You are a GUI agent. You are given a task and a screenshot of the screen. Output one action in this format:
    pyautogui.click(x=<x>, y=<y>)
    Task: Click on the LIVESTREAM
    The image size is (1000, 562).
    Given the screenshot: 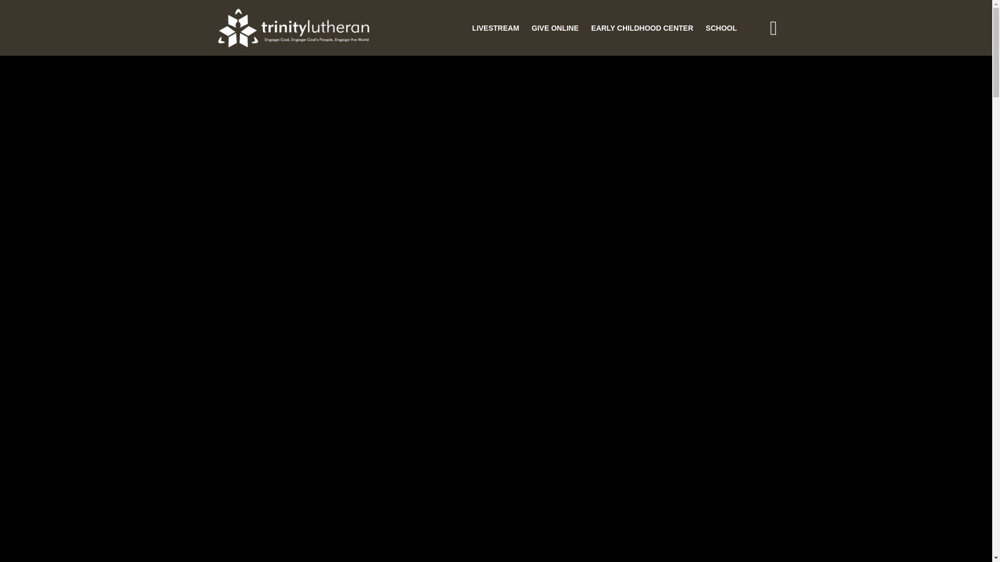 What is the action you would take?
    pyautogui.click(x=495, y=28)
    